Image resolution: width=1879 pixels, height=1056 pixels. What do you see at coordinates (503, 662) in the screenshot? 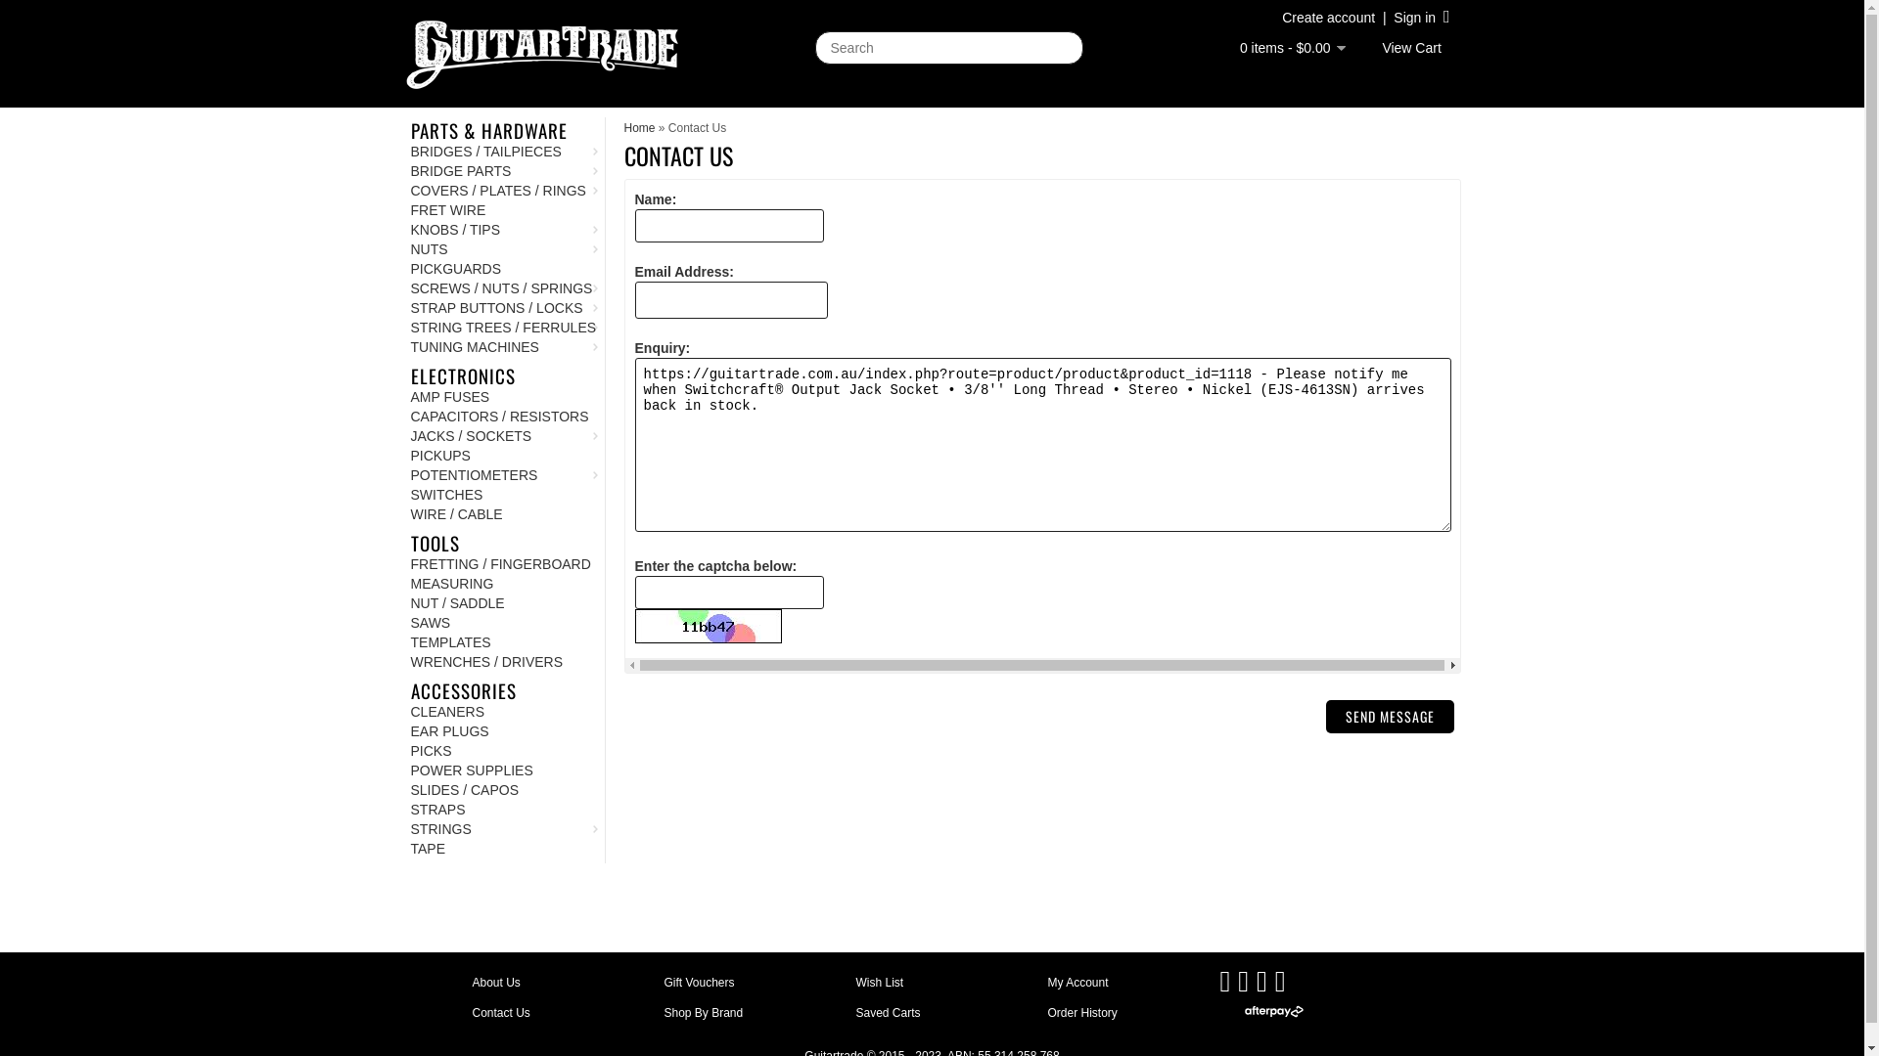
I see `WRENCHES / DRIVERS` at bounding box center [503, 662].